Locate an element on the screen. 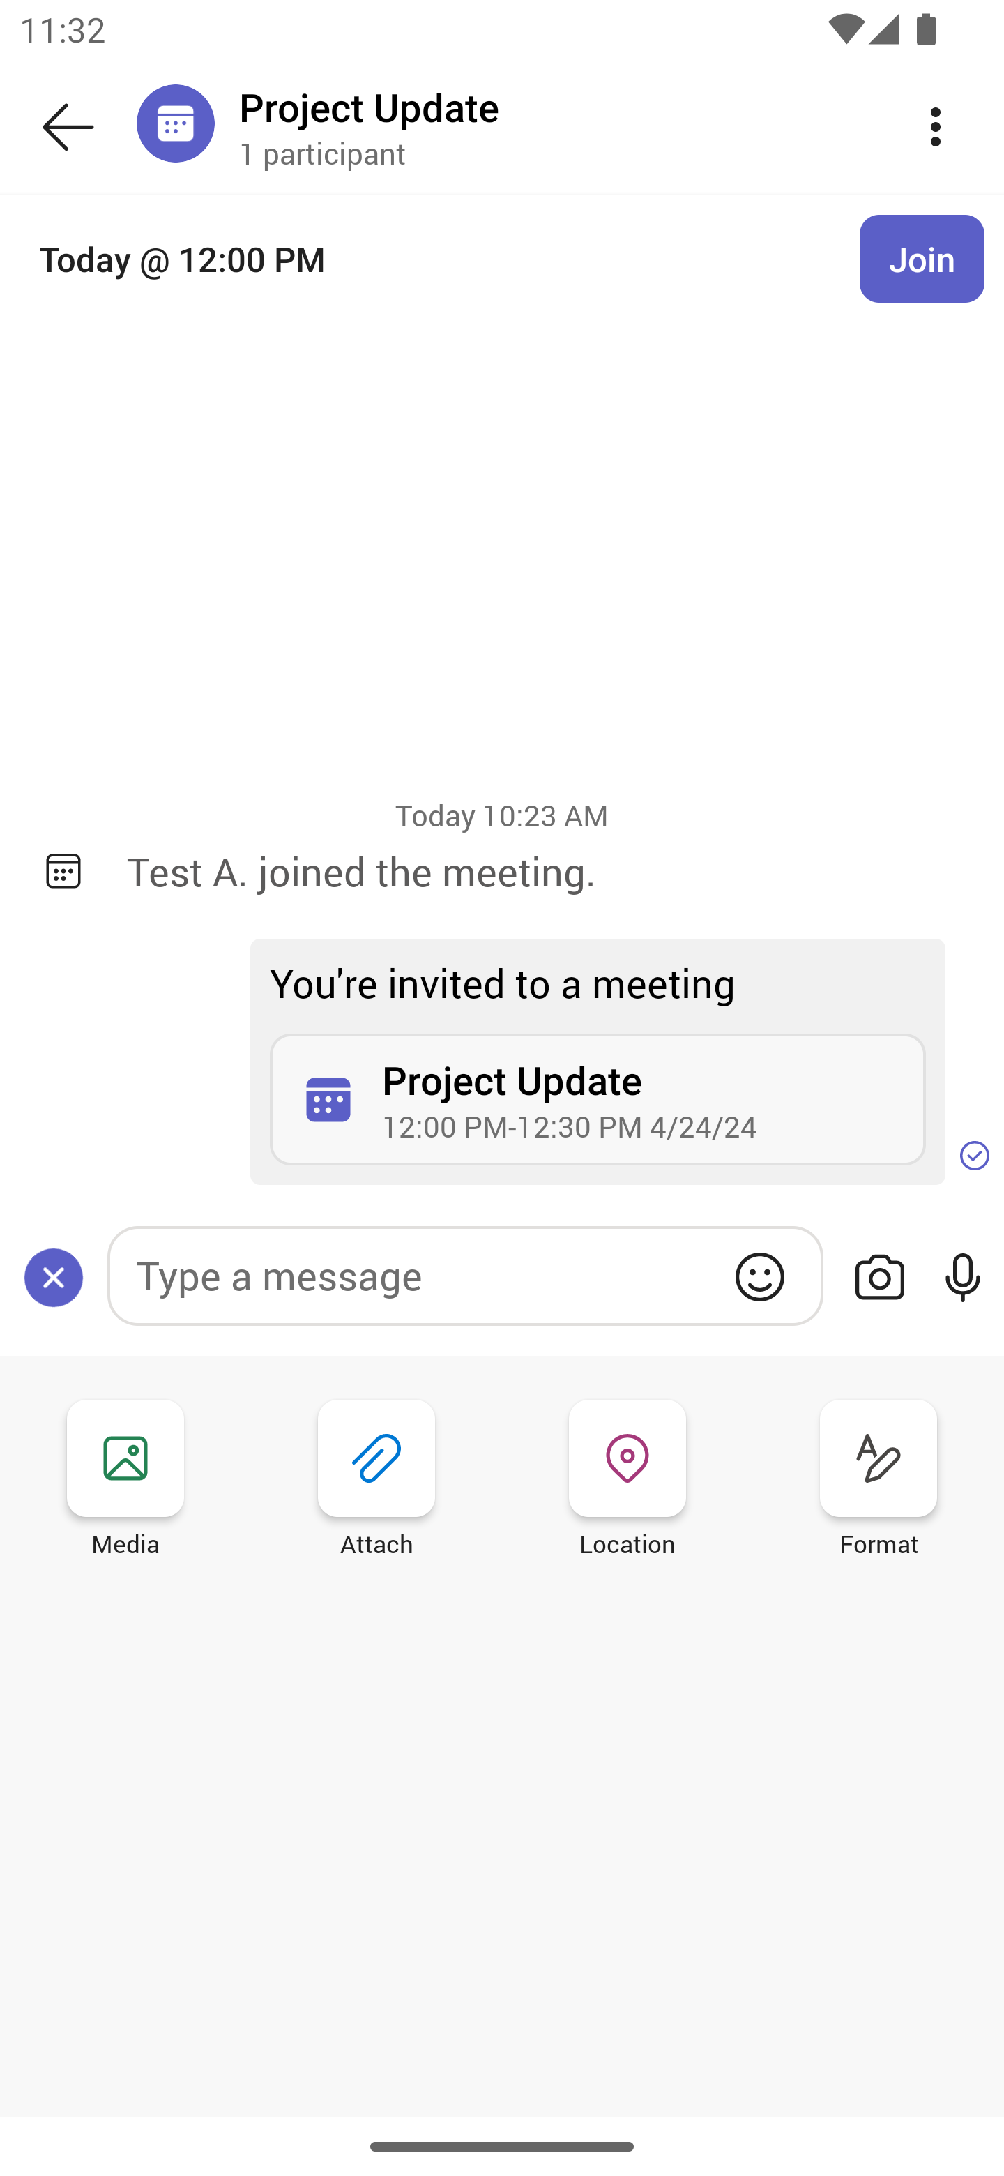 This screenshot has height=2176, width=1004. Button for loading camera action functionality is located at coordinates (879, 1277).